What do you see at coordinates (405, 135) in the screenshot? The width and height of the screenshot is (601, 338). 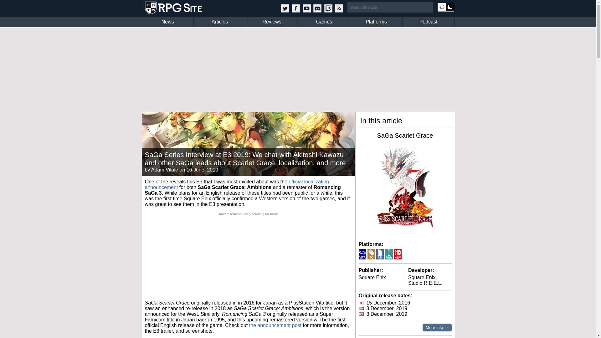 I see `SaGa Scarlet Grace` at bounding box center [405, 135].